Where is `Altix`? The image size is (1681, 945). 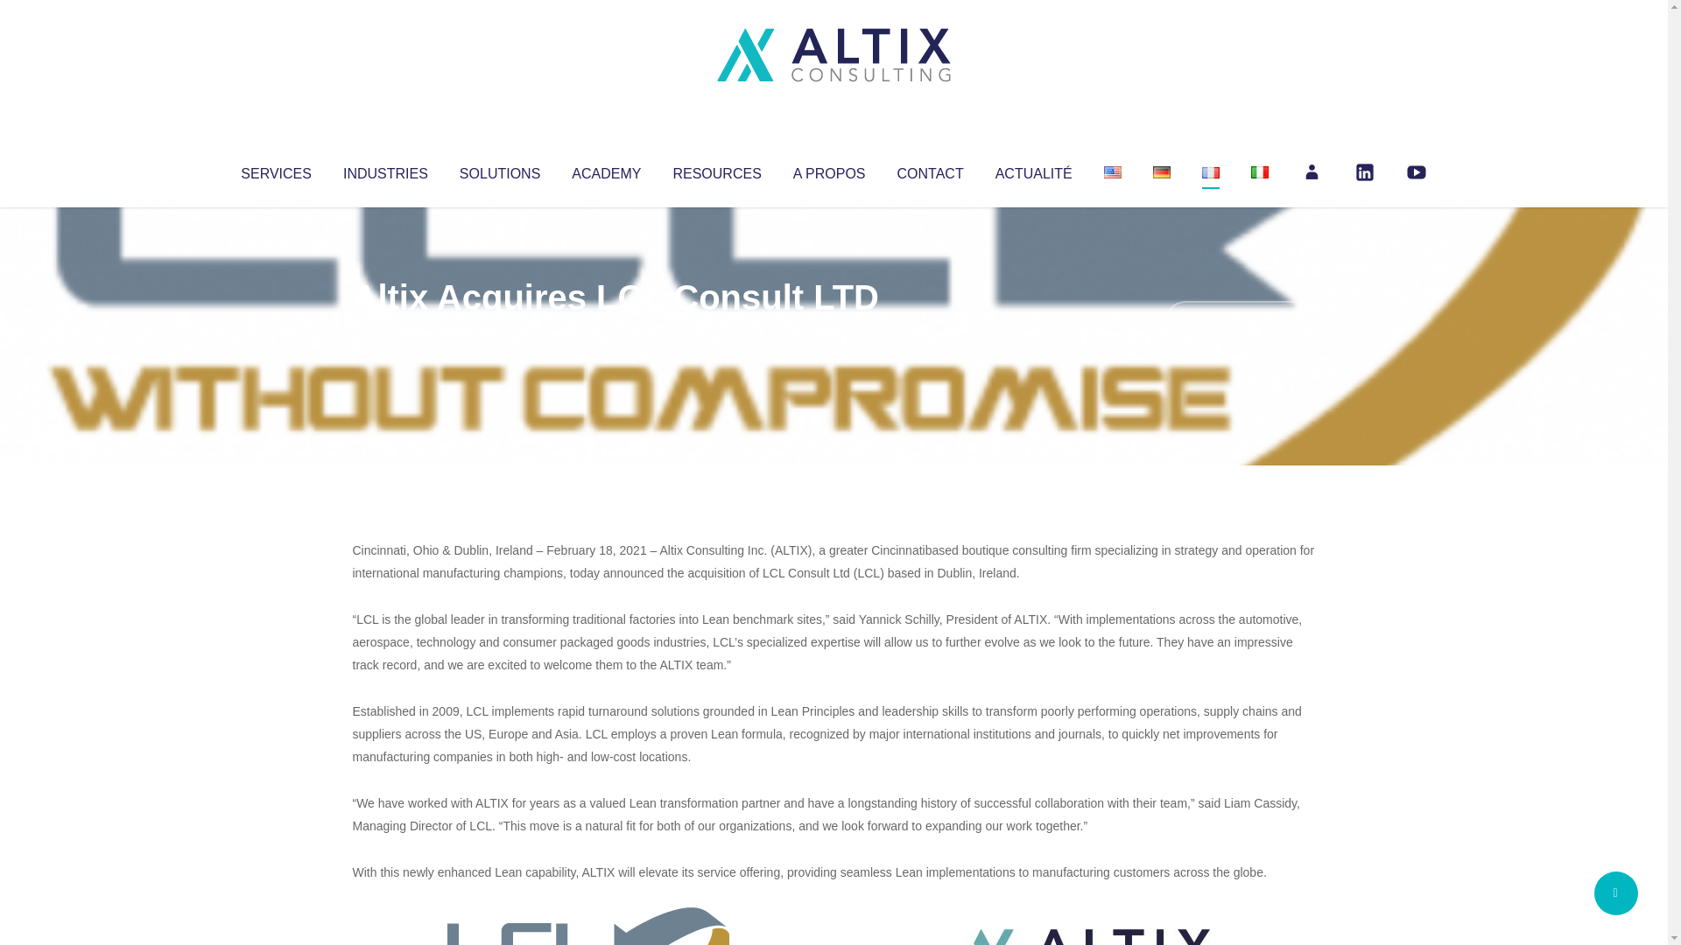
Altix is located at coordinates (385, 332).